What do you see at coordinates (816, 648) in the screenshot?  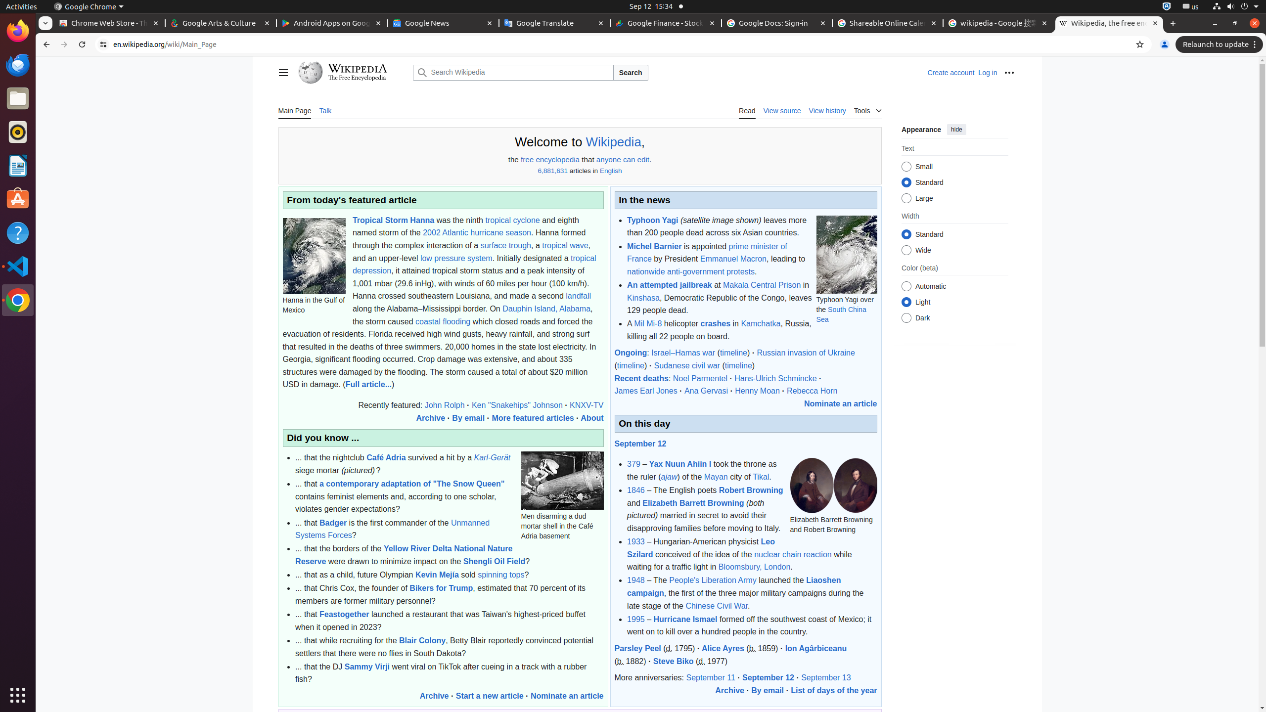 I see `Ion Agârbiceanu` at bounding box center [816, 648].